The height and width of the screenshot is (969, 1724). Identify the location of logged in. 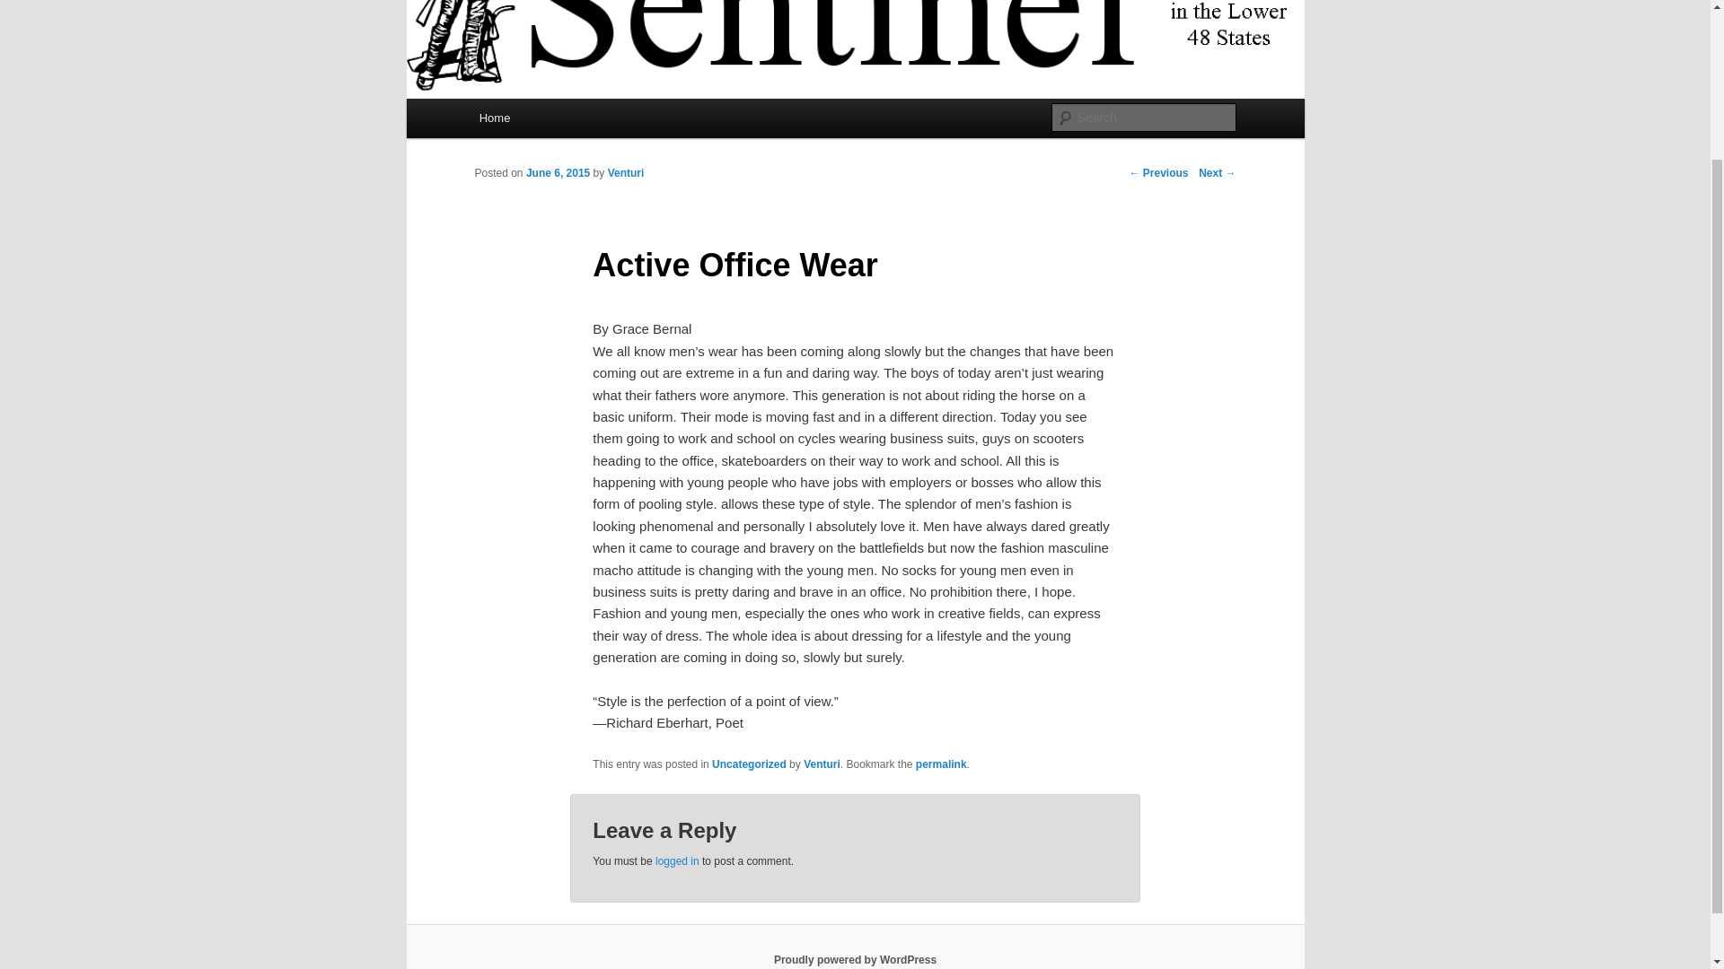
(677, 860).